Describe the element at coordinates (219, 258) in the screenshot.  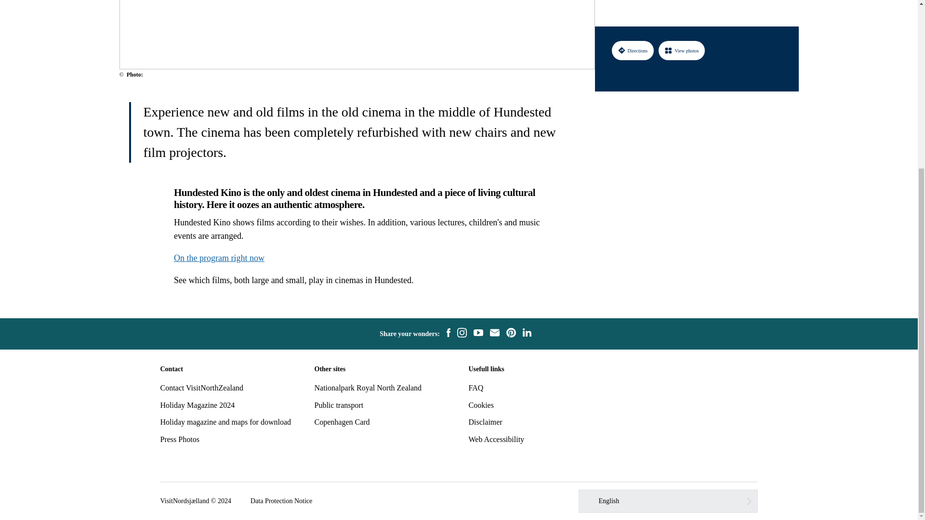
I see `On the program right now` at that location.